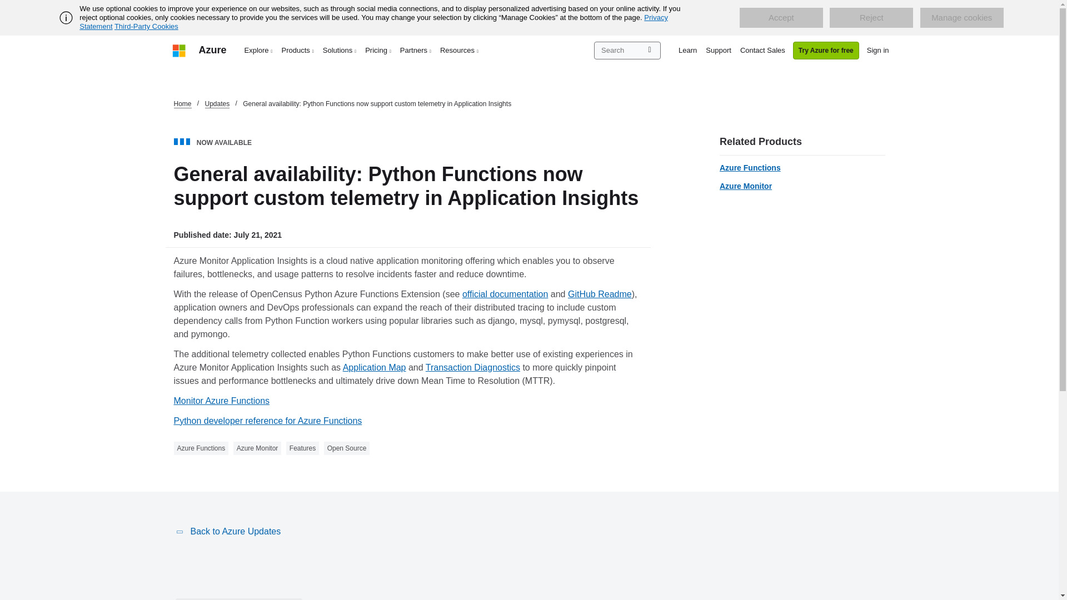 Image resolution: width=1067 pixels, height=600 pixels. What do you see at coordinates (373, 22) in the screenshot?
I see `Privacy Statement` at bounding box center [373, 22].